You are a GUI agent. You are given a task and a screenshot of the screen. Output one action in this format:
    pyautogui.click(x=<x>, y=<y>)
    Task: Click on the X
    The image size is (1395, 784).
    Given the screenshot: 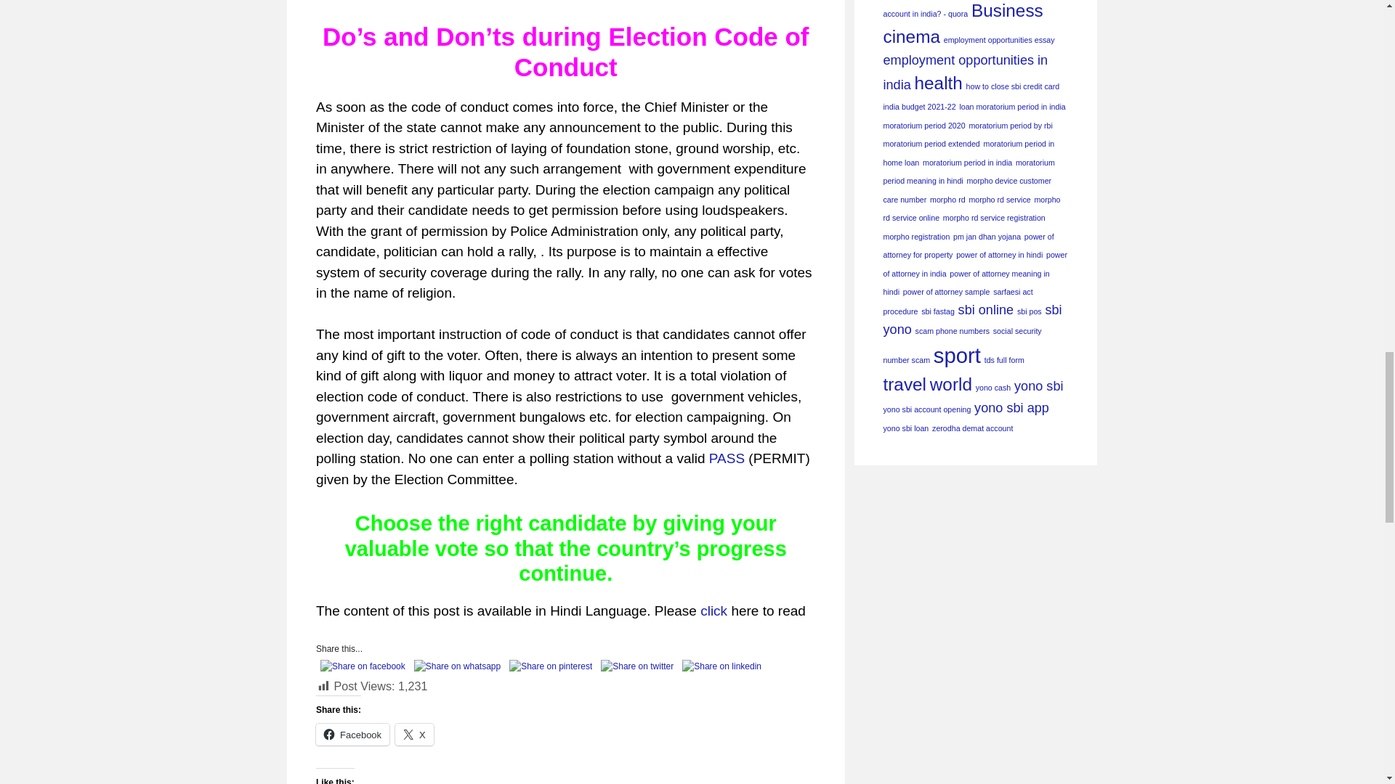 What is the action you would take?
    pyautogui.click(x=414, y=735)
    